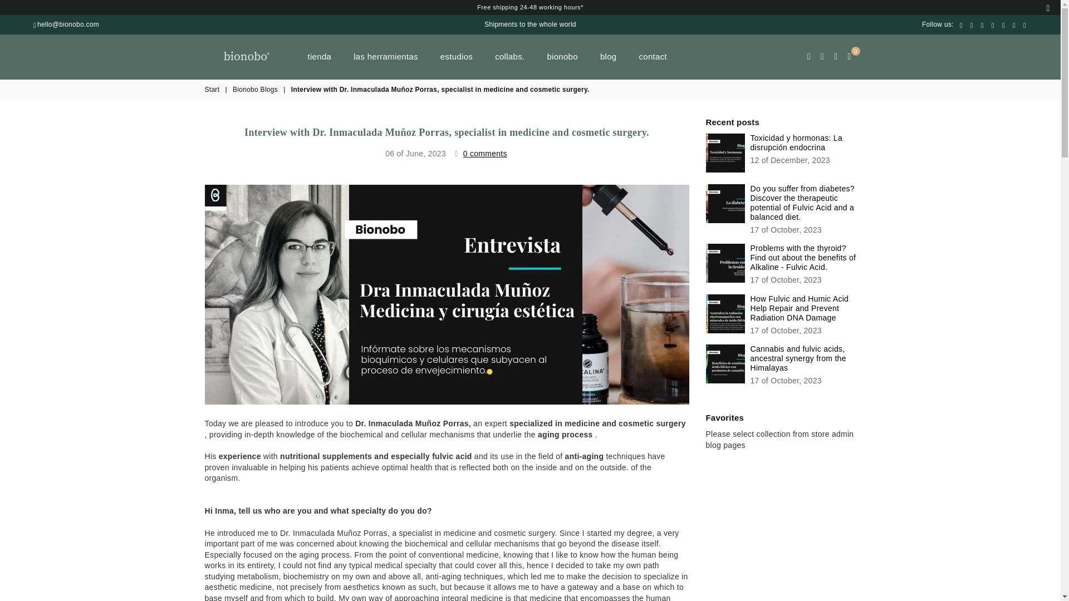 This screenshot has width=1069, height=601. Describe the element at coordinates (1014, 24) in the screenshot. I see `Bionobo in Vimeo` at that location.